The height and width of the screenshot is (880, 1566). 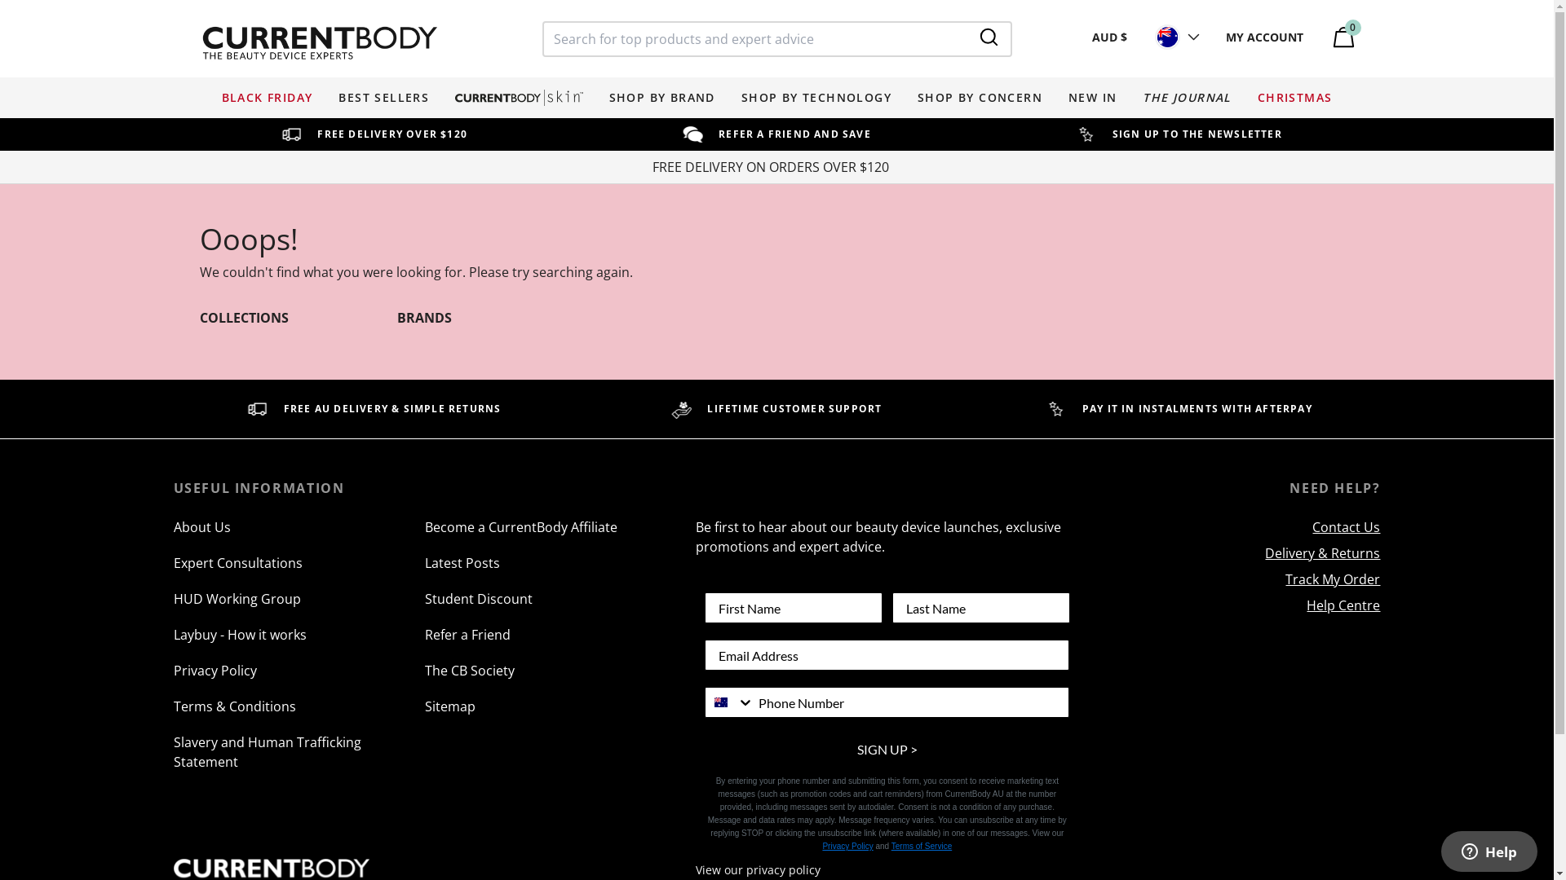 What do you see at coordinates (1239, 609) in the screenshot?
I see `Help Centre` at bounding box center [1239, 609].